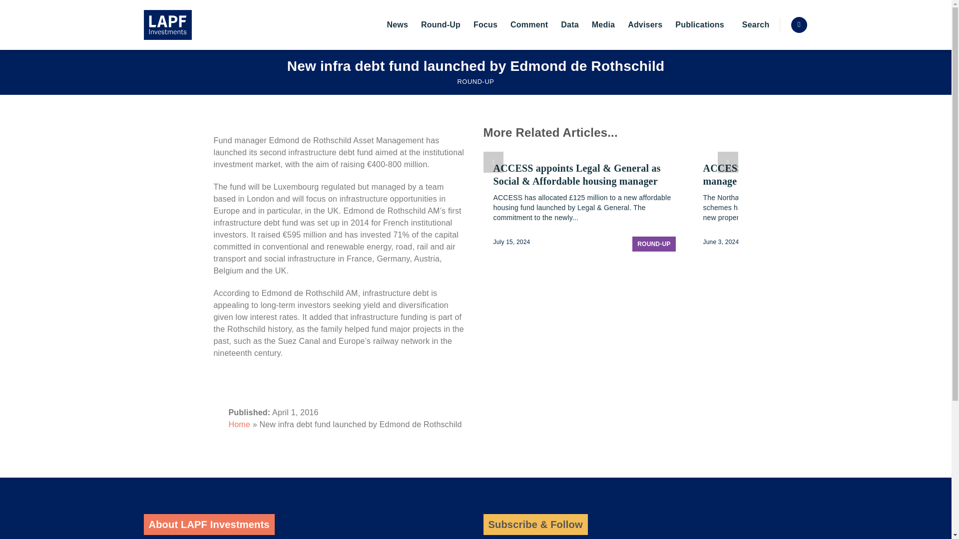 The width and height of the screenshot is (959, 539). I want to click on Search, so click(753, 25).